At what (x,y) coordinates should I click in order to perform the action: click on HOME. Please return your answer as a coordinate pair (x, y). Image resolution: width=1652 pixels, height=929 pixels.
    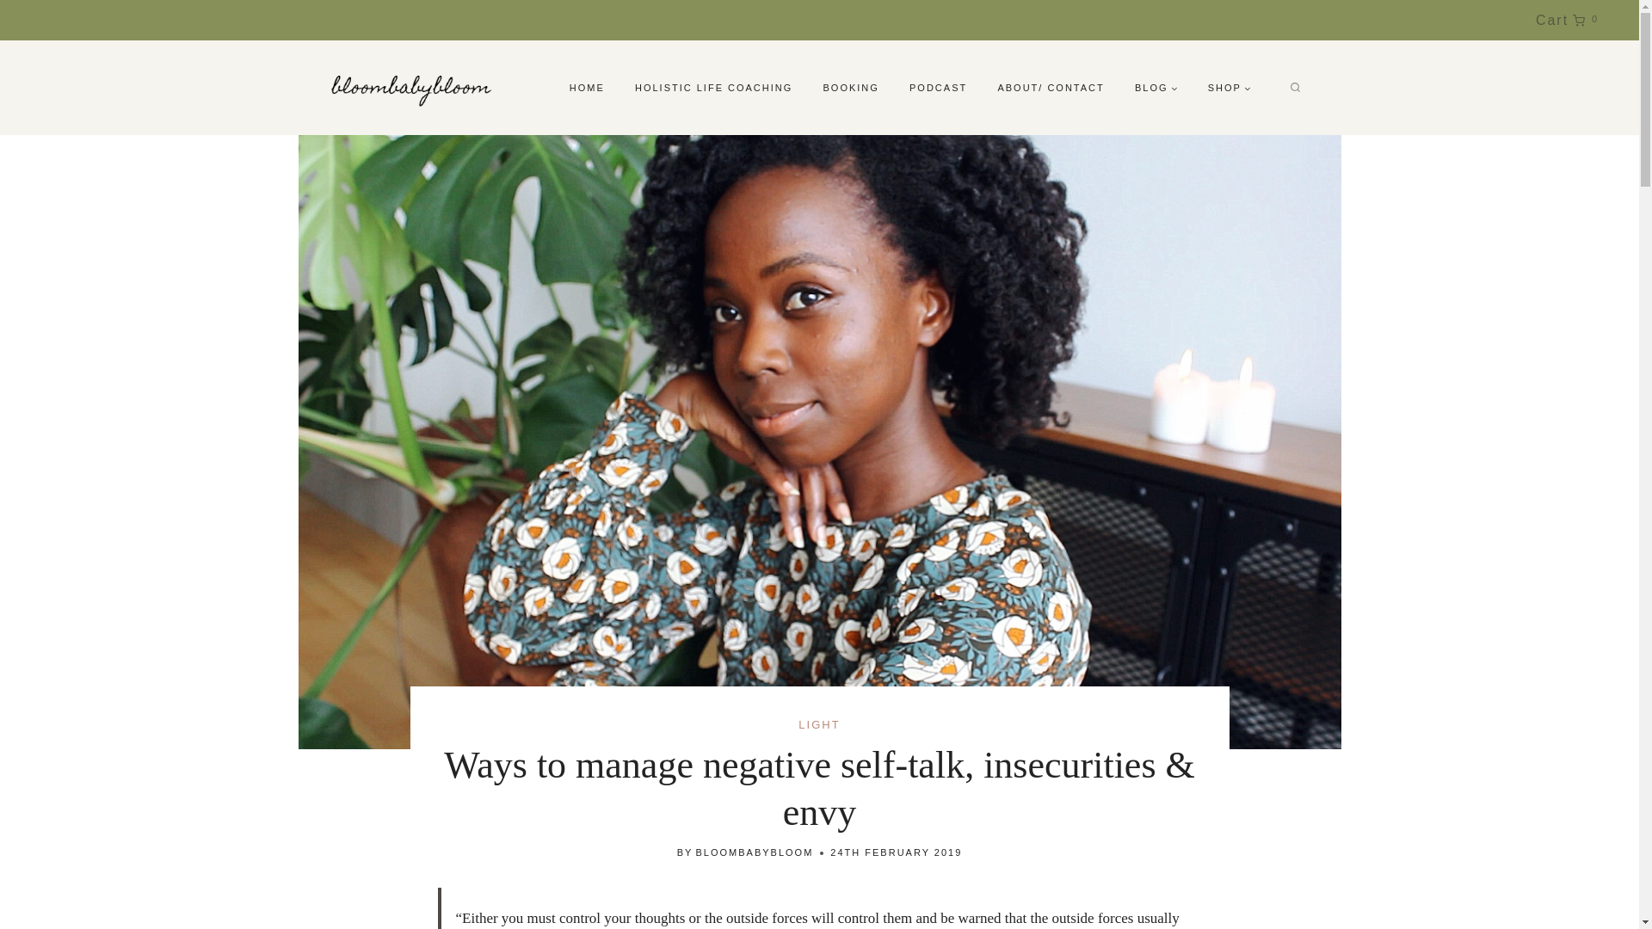
    Looking at the image, I should click on (851, 87).